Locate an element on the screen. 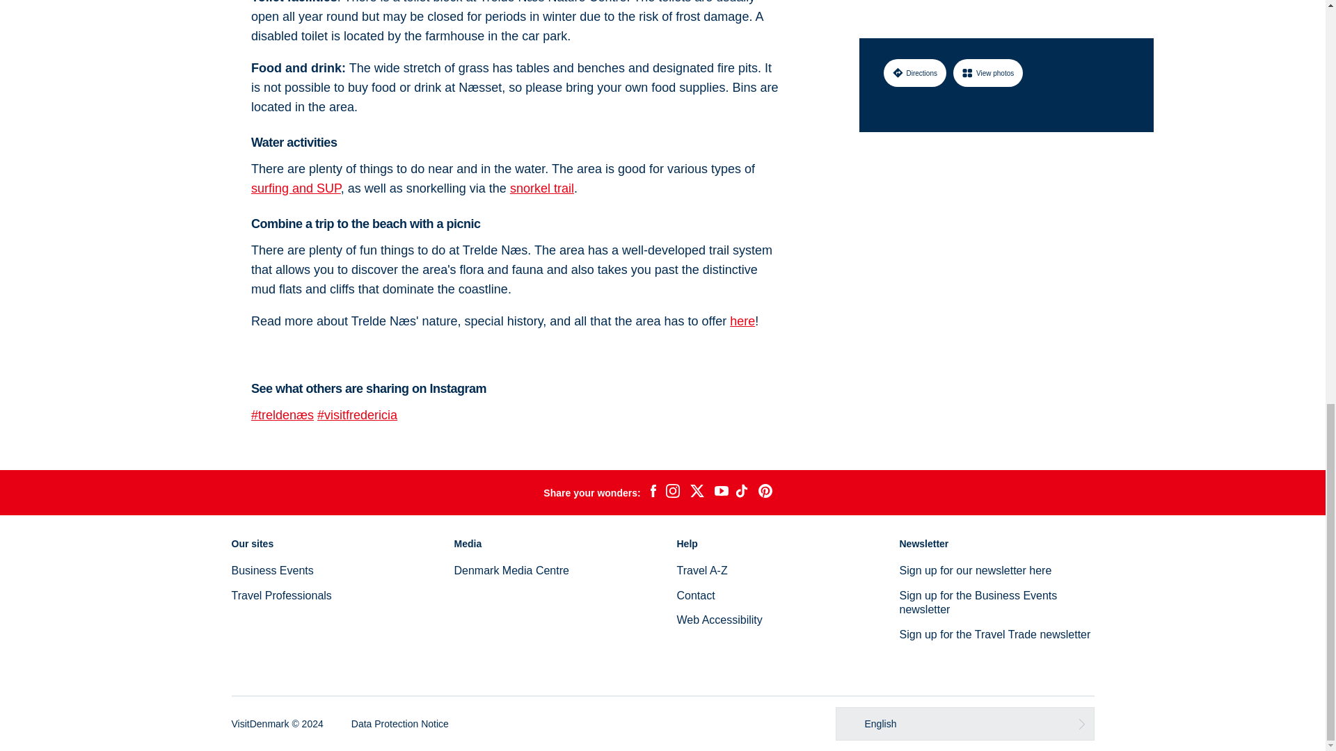 The width and height of the screenshot is (1336, 751). Sign up for the Business Events newsletter is located at coordinates (978, 602).